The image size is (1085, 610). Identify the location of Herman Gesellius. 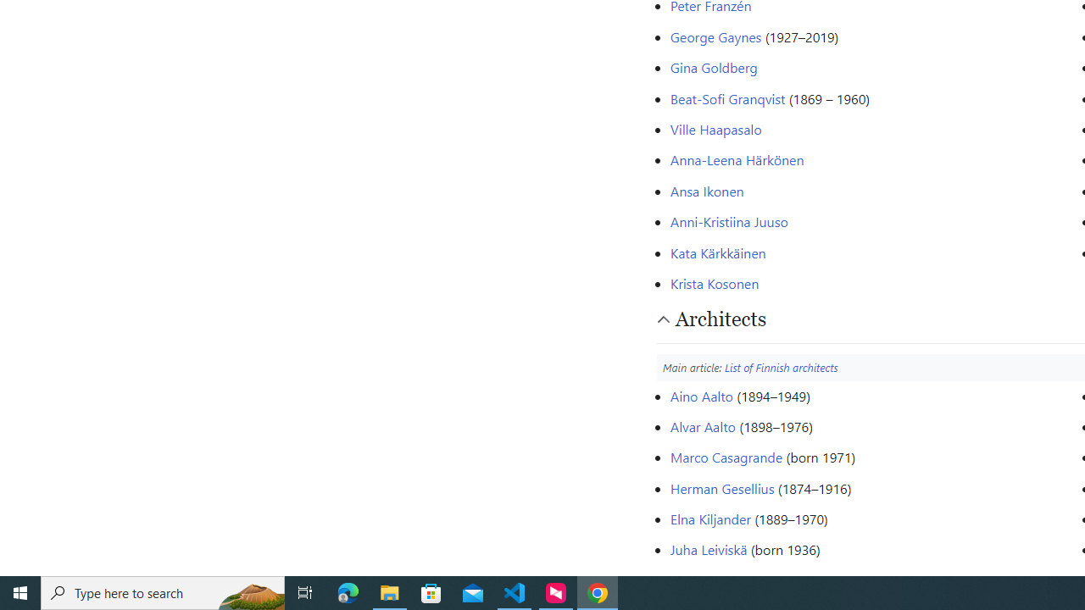
(721, 488).